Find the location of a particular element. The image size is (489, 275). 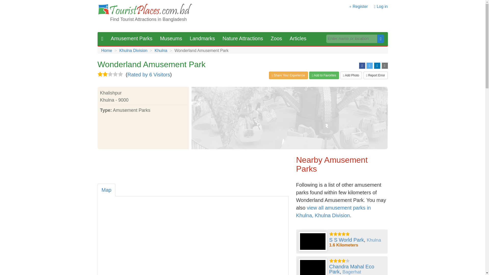

Log in is located at coordinates (382, 6).